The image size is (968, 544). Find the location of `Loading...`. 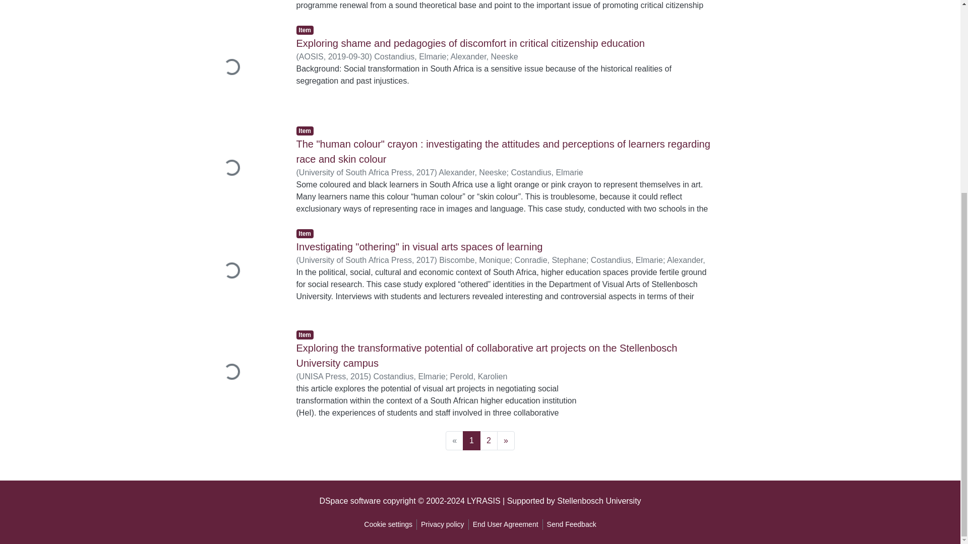

Loading... is located at coordinates (241, 5).